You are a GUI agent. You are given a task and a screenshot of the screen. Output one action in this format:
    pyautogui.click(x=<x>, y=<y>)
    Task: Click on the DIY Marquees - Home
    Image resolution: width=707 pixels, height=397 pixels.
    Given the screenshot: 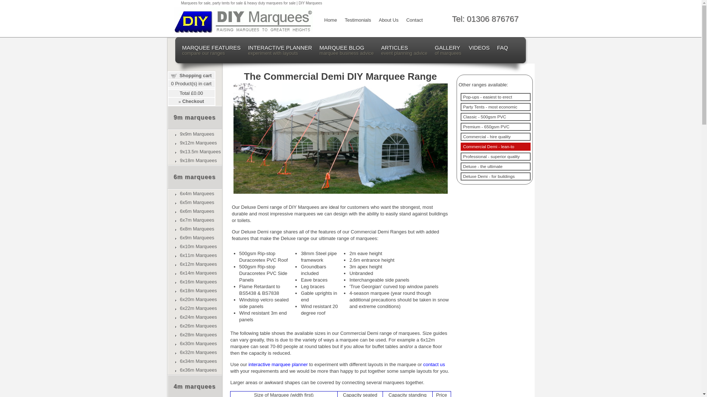 What is the action you would take?
    pyautogui.click(x=329, y=21)
    